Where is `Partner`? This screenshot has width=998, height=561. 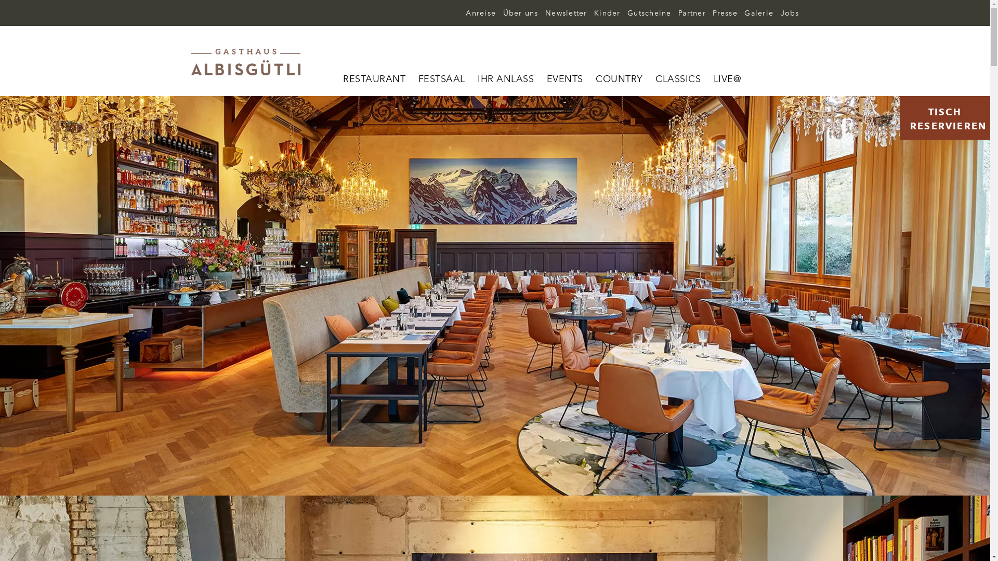
Partner is located at coordinates (690, 14).